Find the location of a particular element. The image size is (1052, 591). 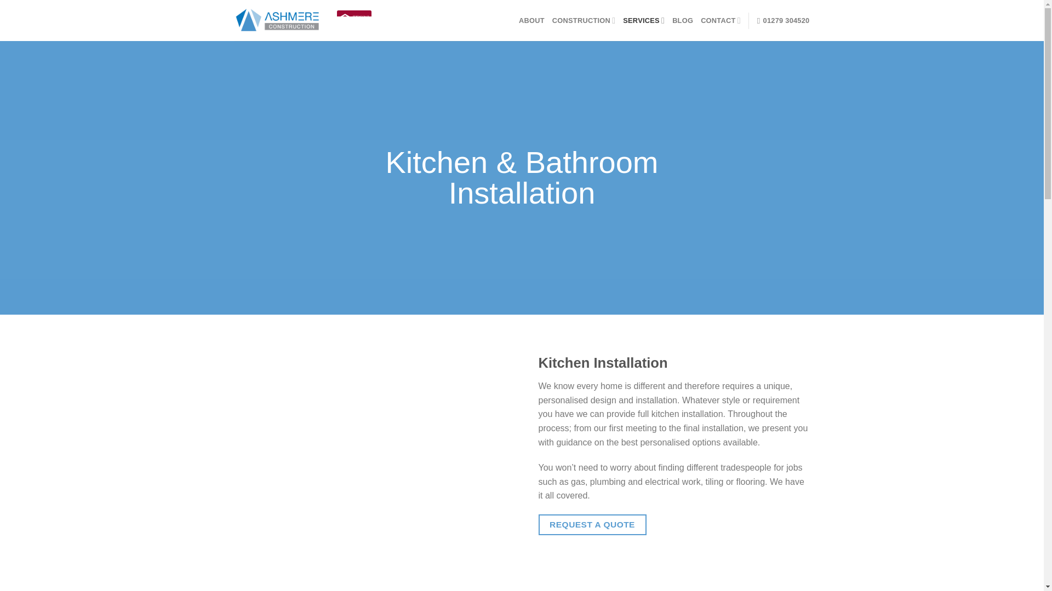

BLOG is located at coordinates (683, 21).